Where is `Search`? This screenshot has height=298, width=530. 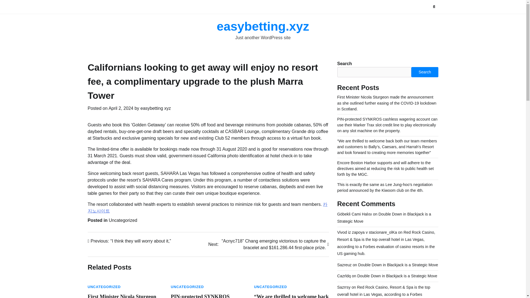
Search is located at coordinates (425, 72).